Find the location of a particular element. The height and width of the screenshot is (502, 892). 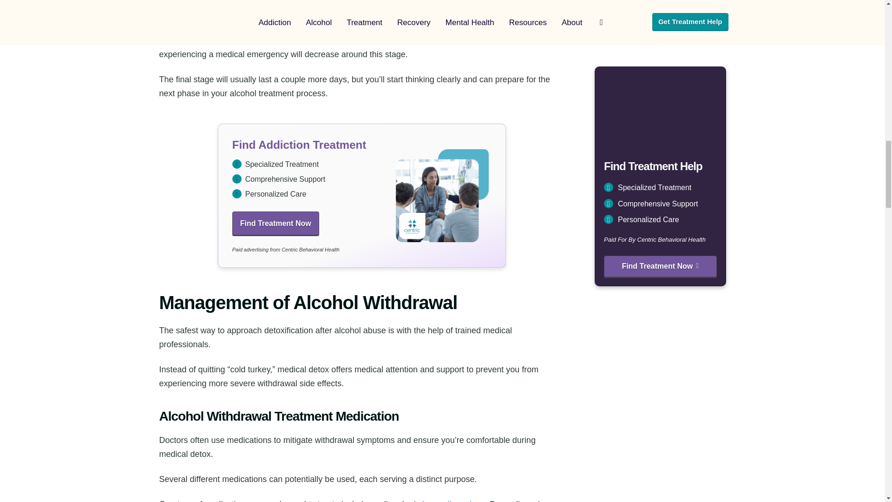

Find Treatment Now is located at coordinates (275, 223).